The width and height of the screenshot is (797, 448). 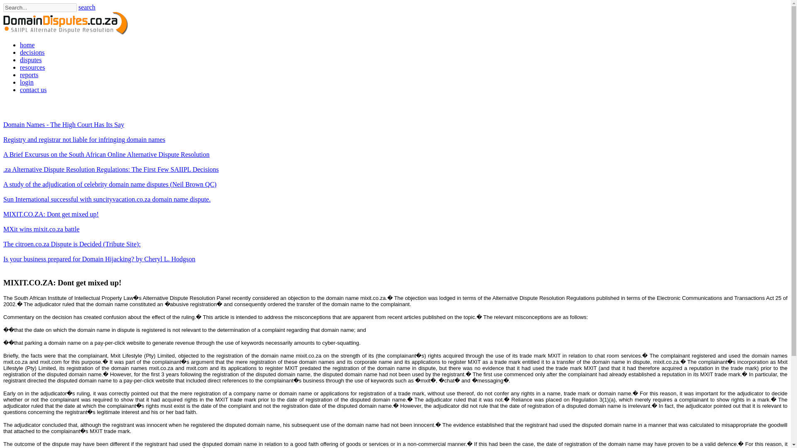 What do you see at coordinates (27, 45) in the screenshot?
I see `home` at bounding box center [27, 45].